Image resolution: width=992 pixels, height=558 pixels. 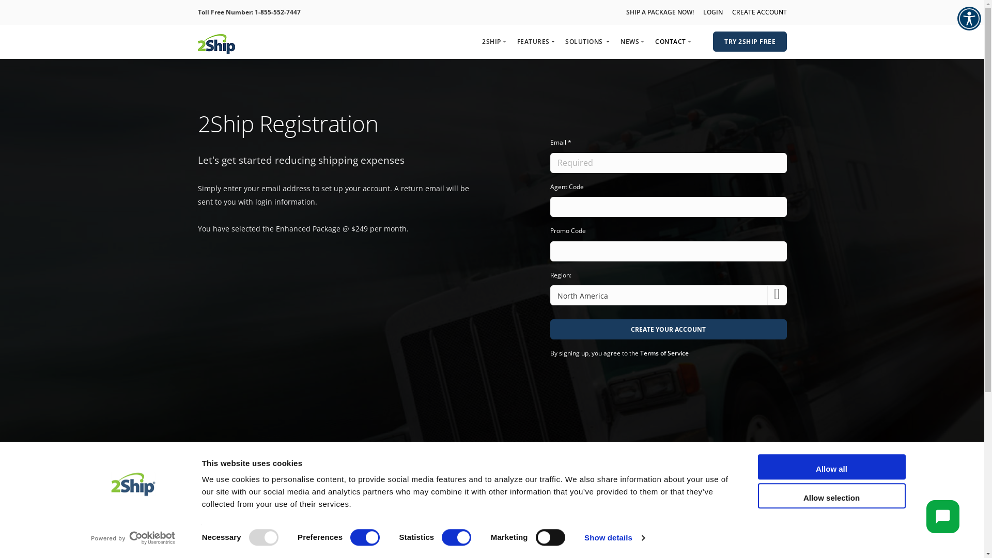 What do you see at coordinates (759, 12) in the screenshot?
I see `CREATE ACCOUNT` at bounding box center [759, 12].